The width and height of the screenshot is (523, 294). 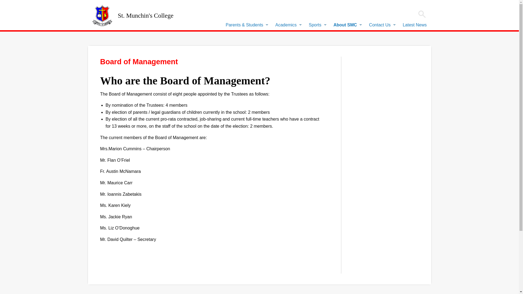 I want to click on Search efter:, so click(x=422, y=14).